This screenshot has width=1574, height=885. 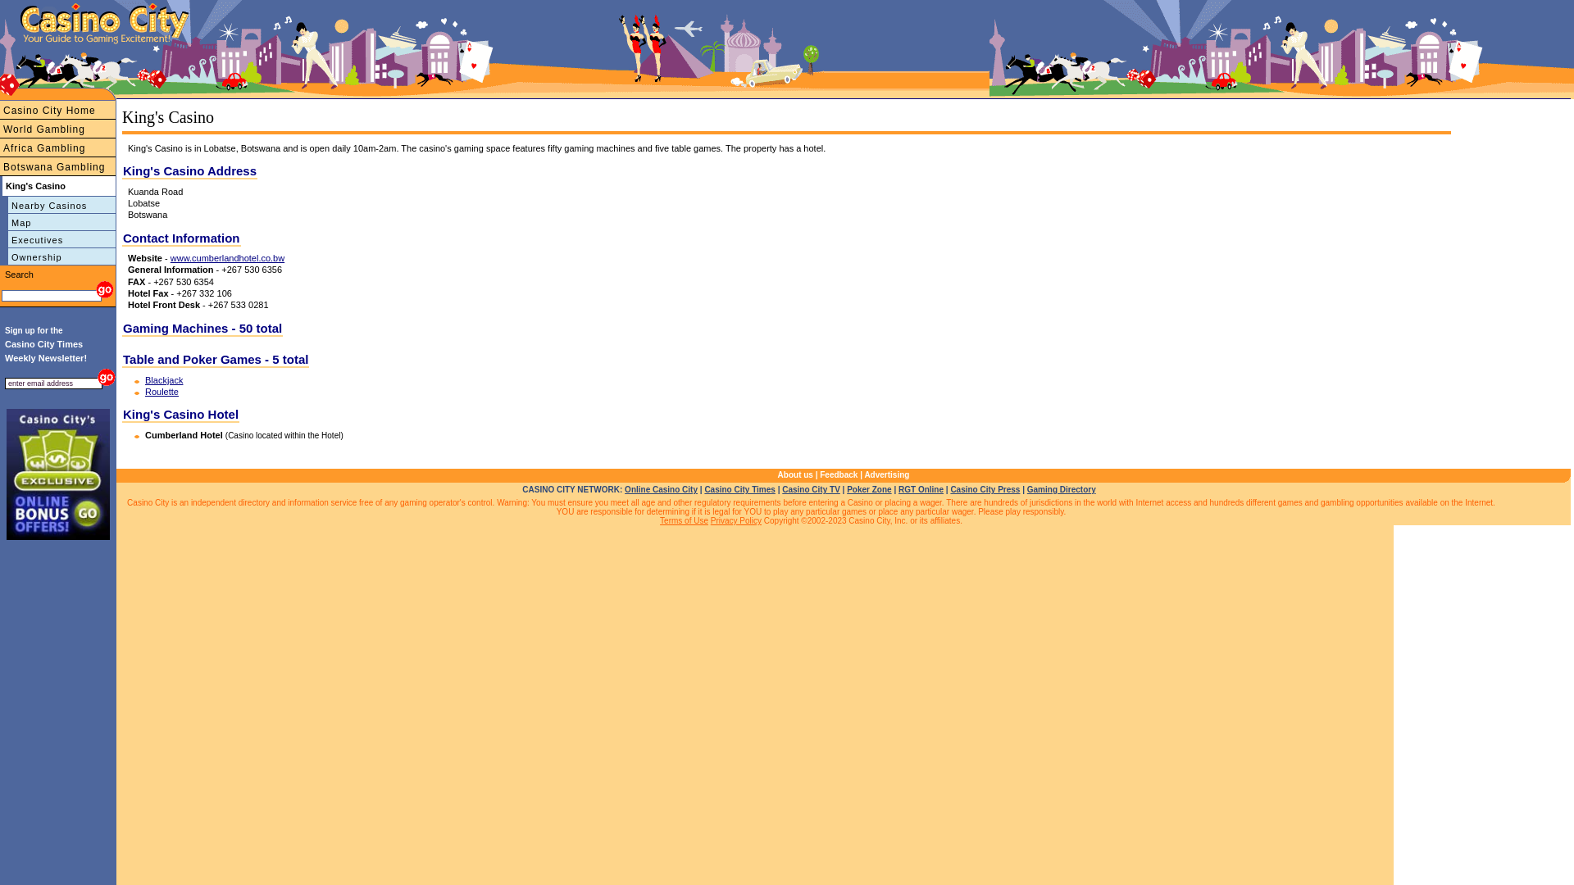 What do you see at coordinates (228, 258) in the screenshot?
I see `www.cumberlandhotel.co.bw` at bounding box center [228, 258].